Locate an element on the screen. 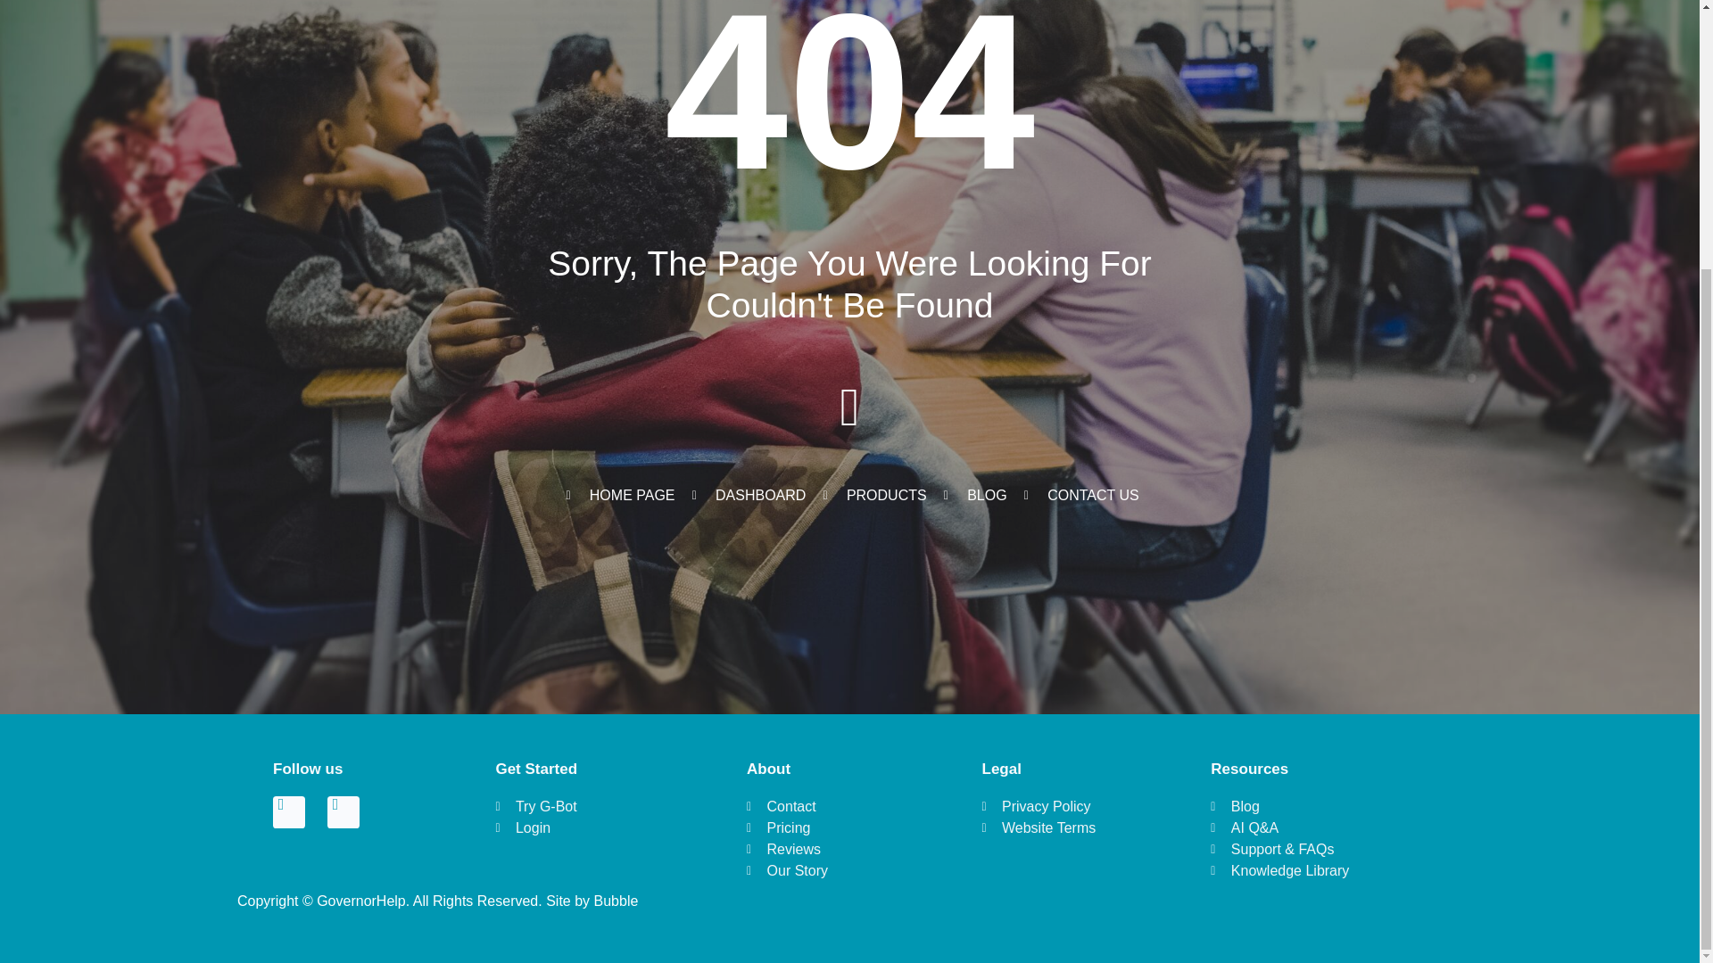 The height and width of the screenshot is (963, 1713). CONTACT US is located at coordinates (1079, 496).